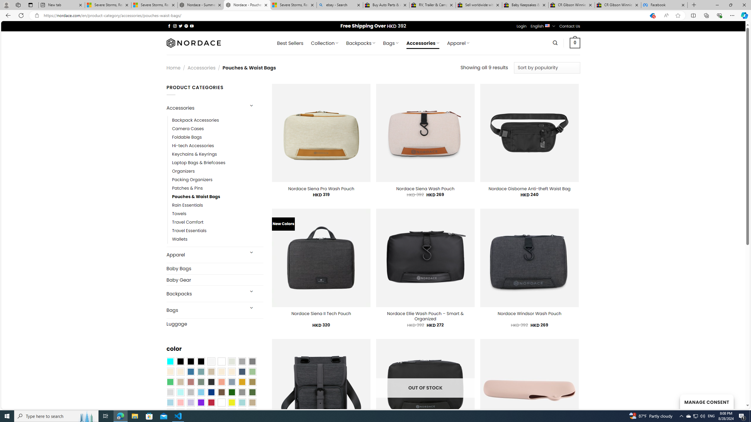 Image resolution: width=751 pixels, height=422 pixels. Describe the element at coordinates (252, 372) in the screenshot. I see `Light Green` at that location.